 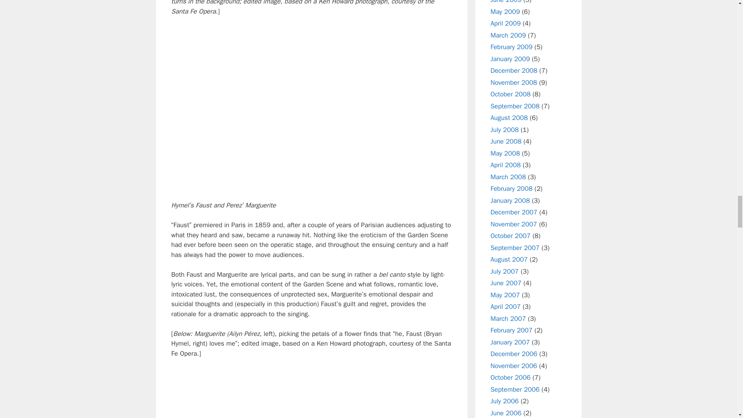 I want to click on VEAU D'OR, so click(x=311, y=108).